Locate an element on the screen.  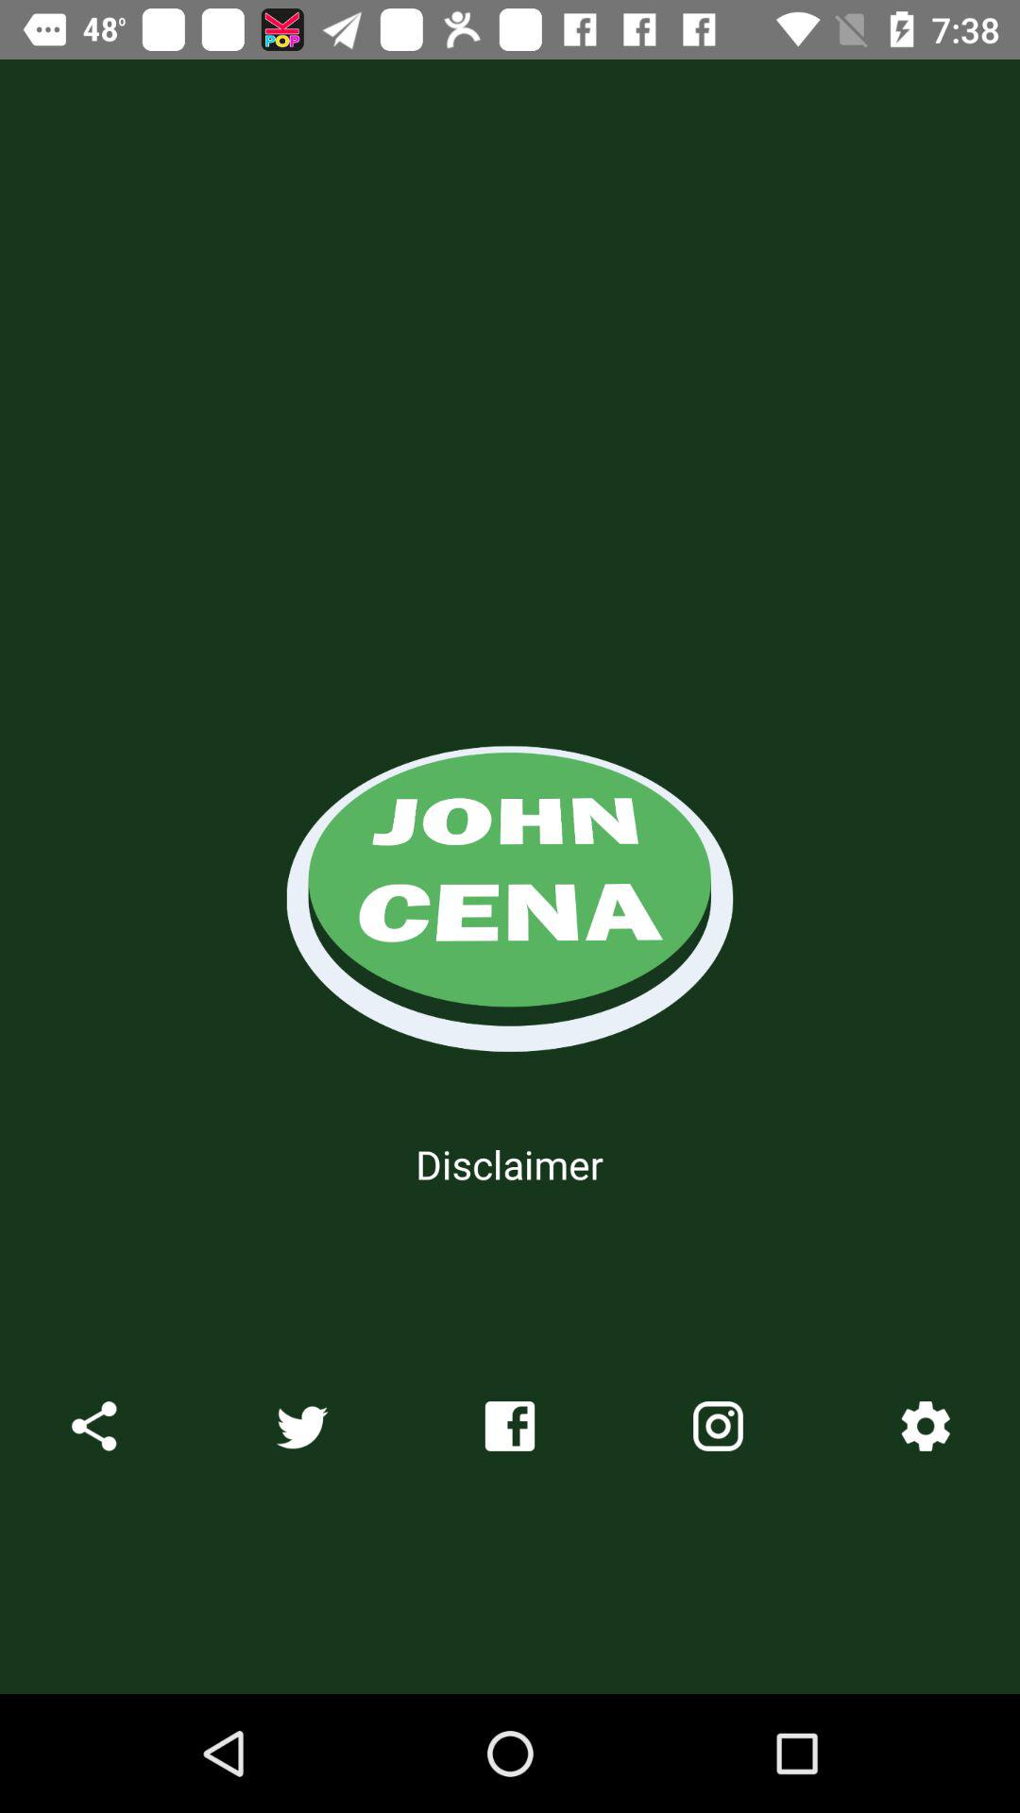
launch the icon above disclaimer icon is located at coordinates (510, 876).